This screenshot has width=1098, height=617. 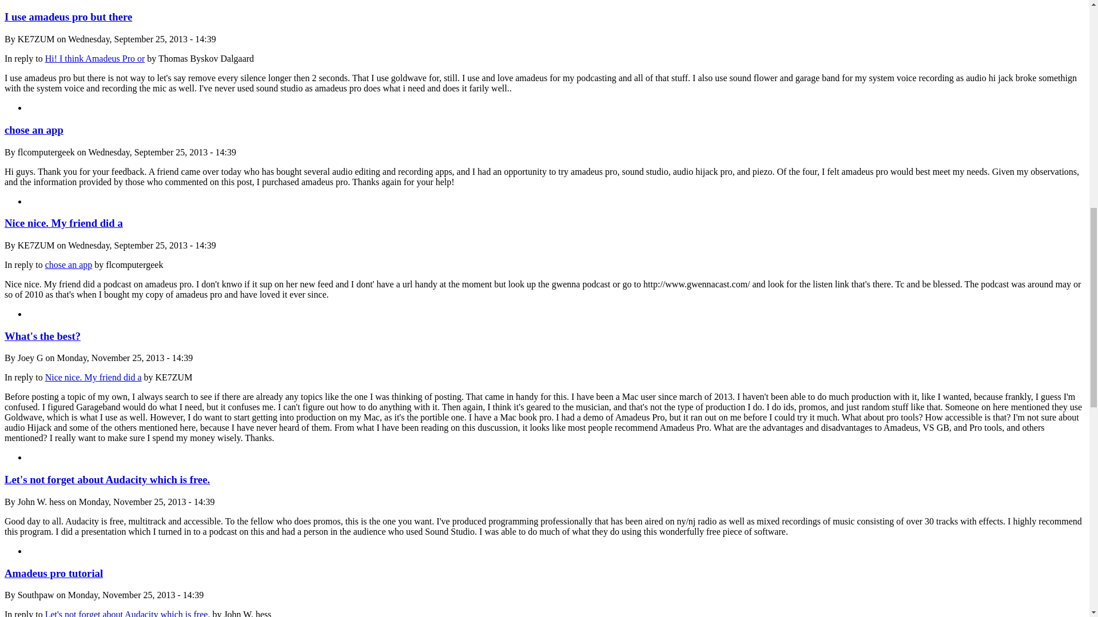 What do you see at coordinates (106, 479) in the screenshot?
I see `Let's not forget about Audacity which is free.` at bounding box center [106, 479].